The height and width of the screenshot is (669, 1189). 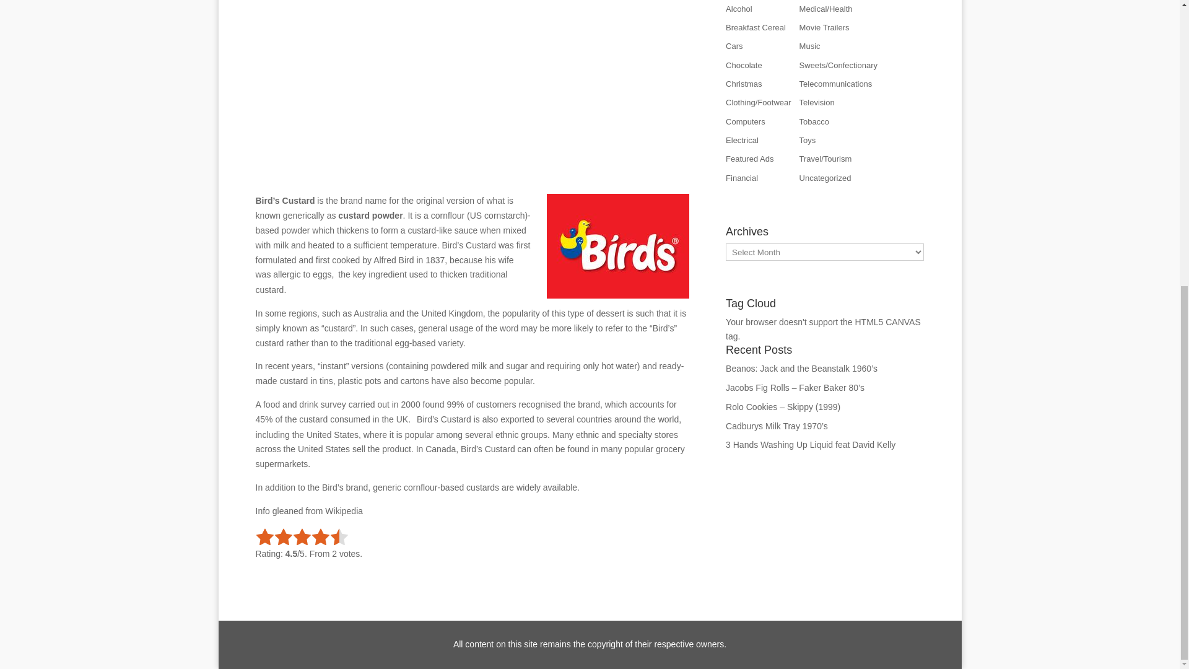 What do you see at coordinates (816, 102) in the screenshot?
I see `Television` at bounding box center [816, 102].